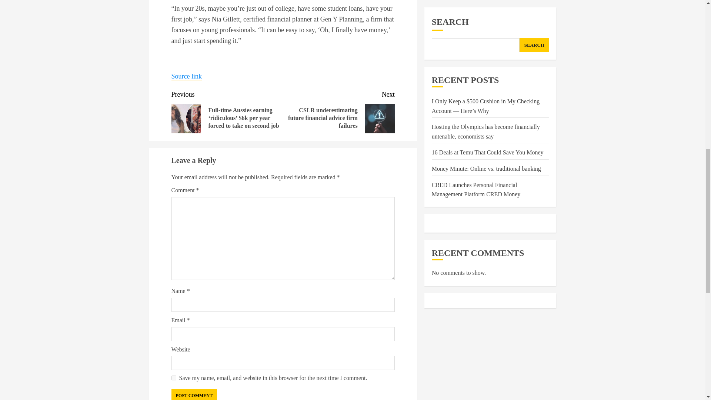 This screenshot has height=400, width=711. What do you see at coordinates (173, 378) in the screenshot?
I see `yes` at bounding box center [173, 378].